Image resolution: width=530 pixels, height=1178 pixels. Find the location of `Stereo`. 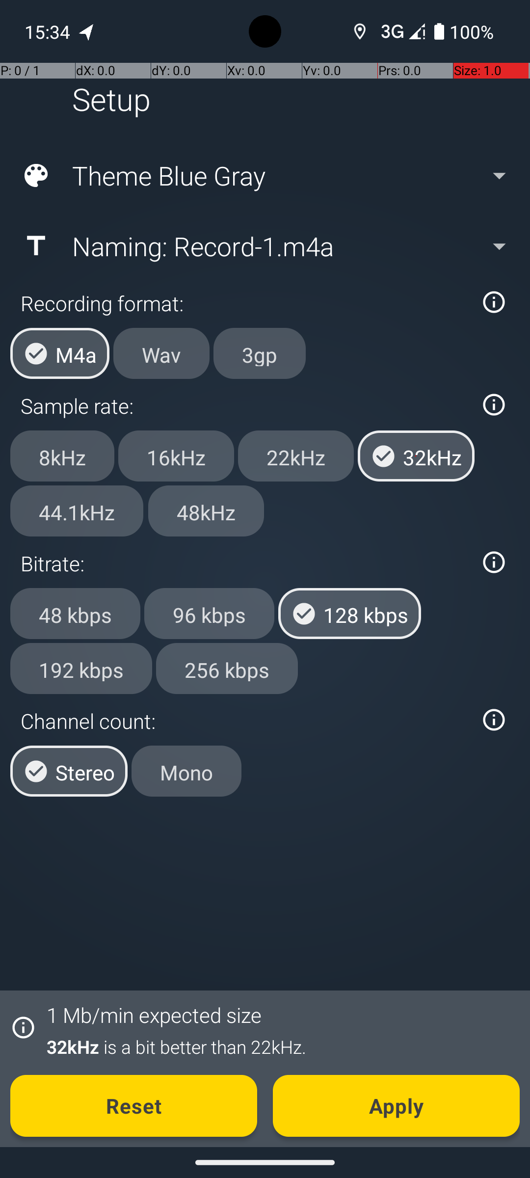

Stereo is located at coordinates (69, 771).